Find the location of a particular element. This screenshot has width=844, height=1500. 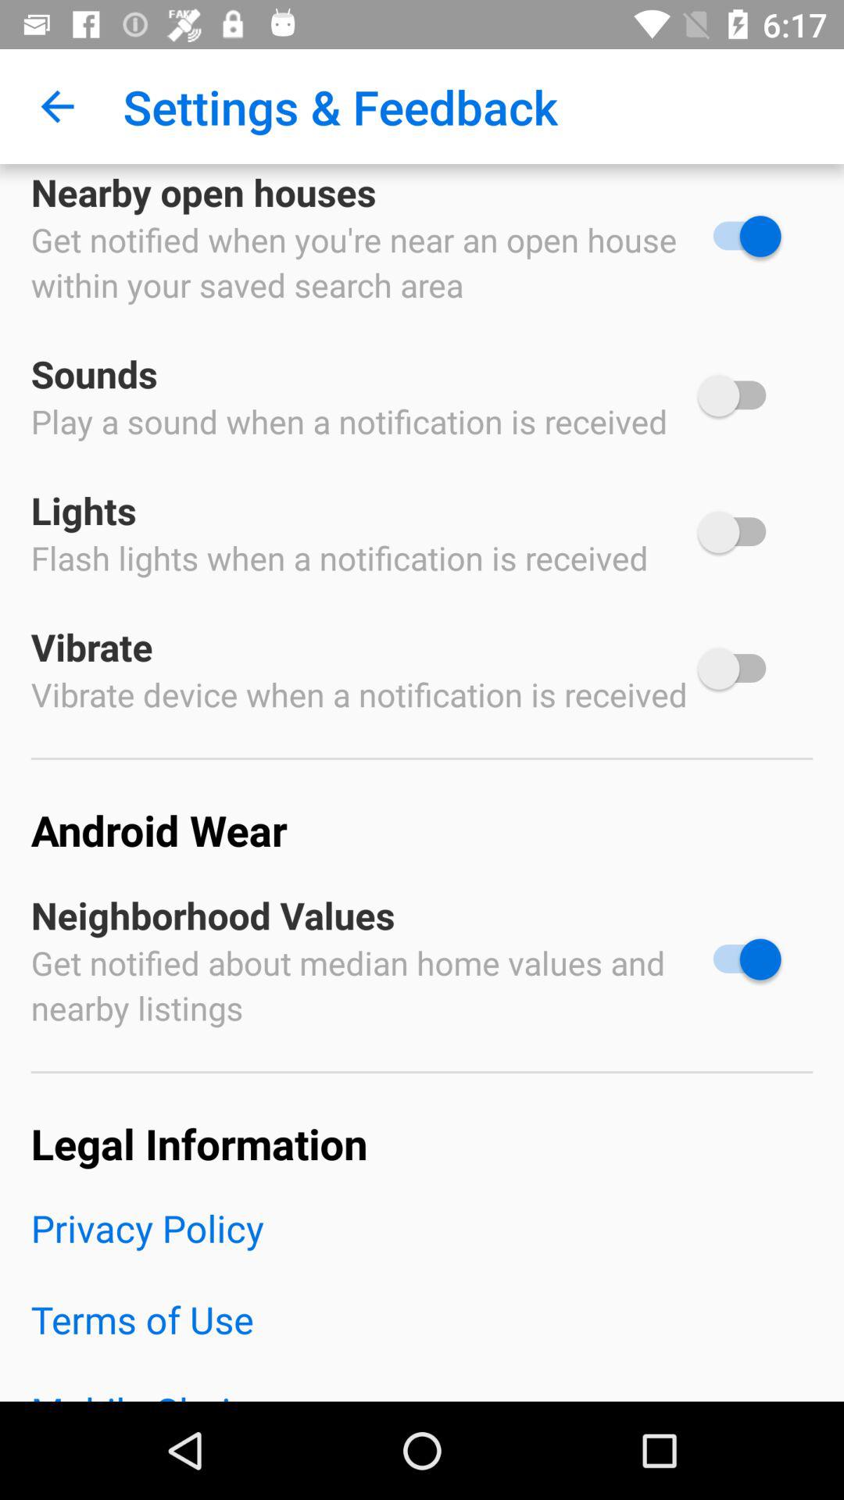

switch sound option is located at coordinates (739, 395).